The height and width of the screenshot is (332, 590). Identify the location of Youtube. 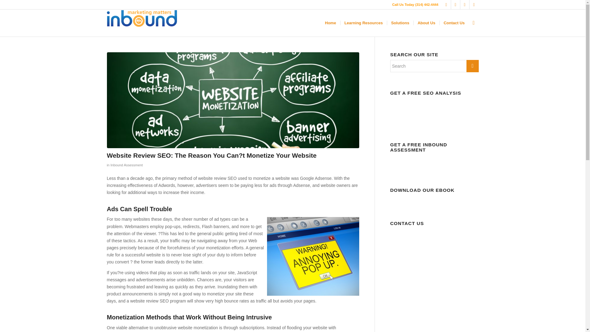
(465, 5).